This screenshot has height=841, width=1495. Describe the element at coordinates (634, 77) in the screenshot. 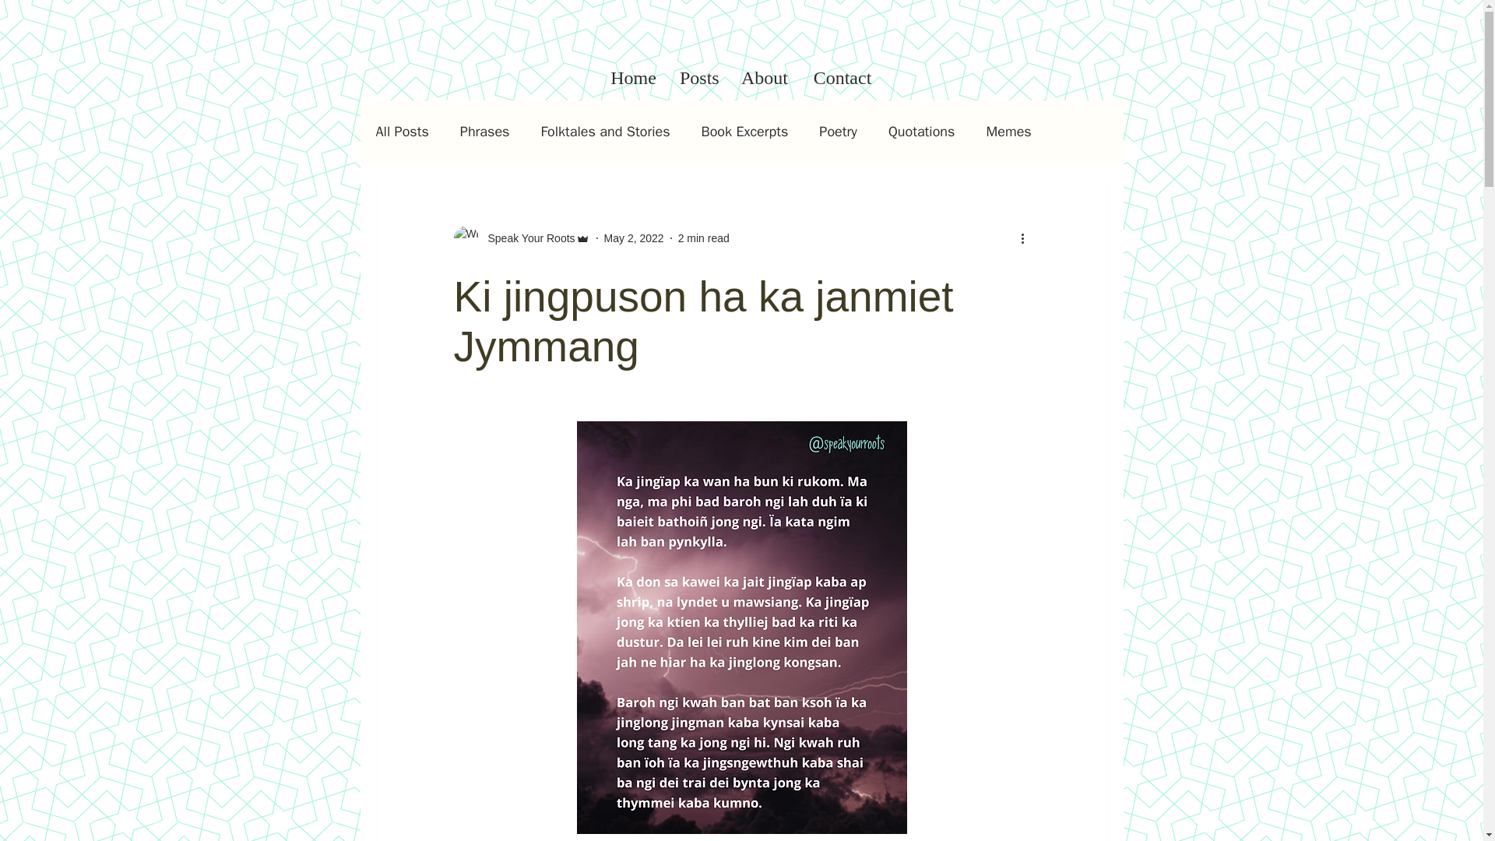

I see `Home` at that location.